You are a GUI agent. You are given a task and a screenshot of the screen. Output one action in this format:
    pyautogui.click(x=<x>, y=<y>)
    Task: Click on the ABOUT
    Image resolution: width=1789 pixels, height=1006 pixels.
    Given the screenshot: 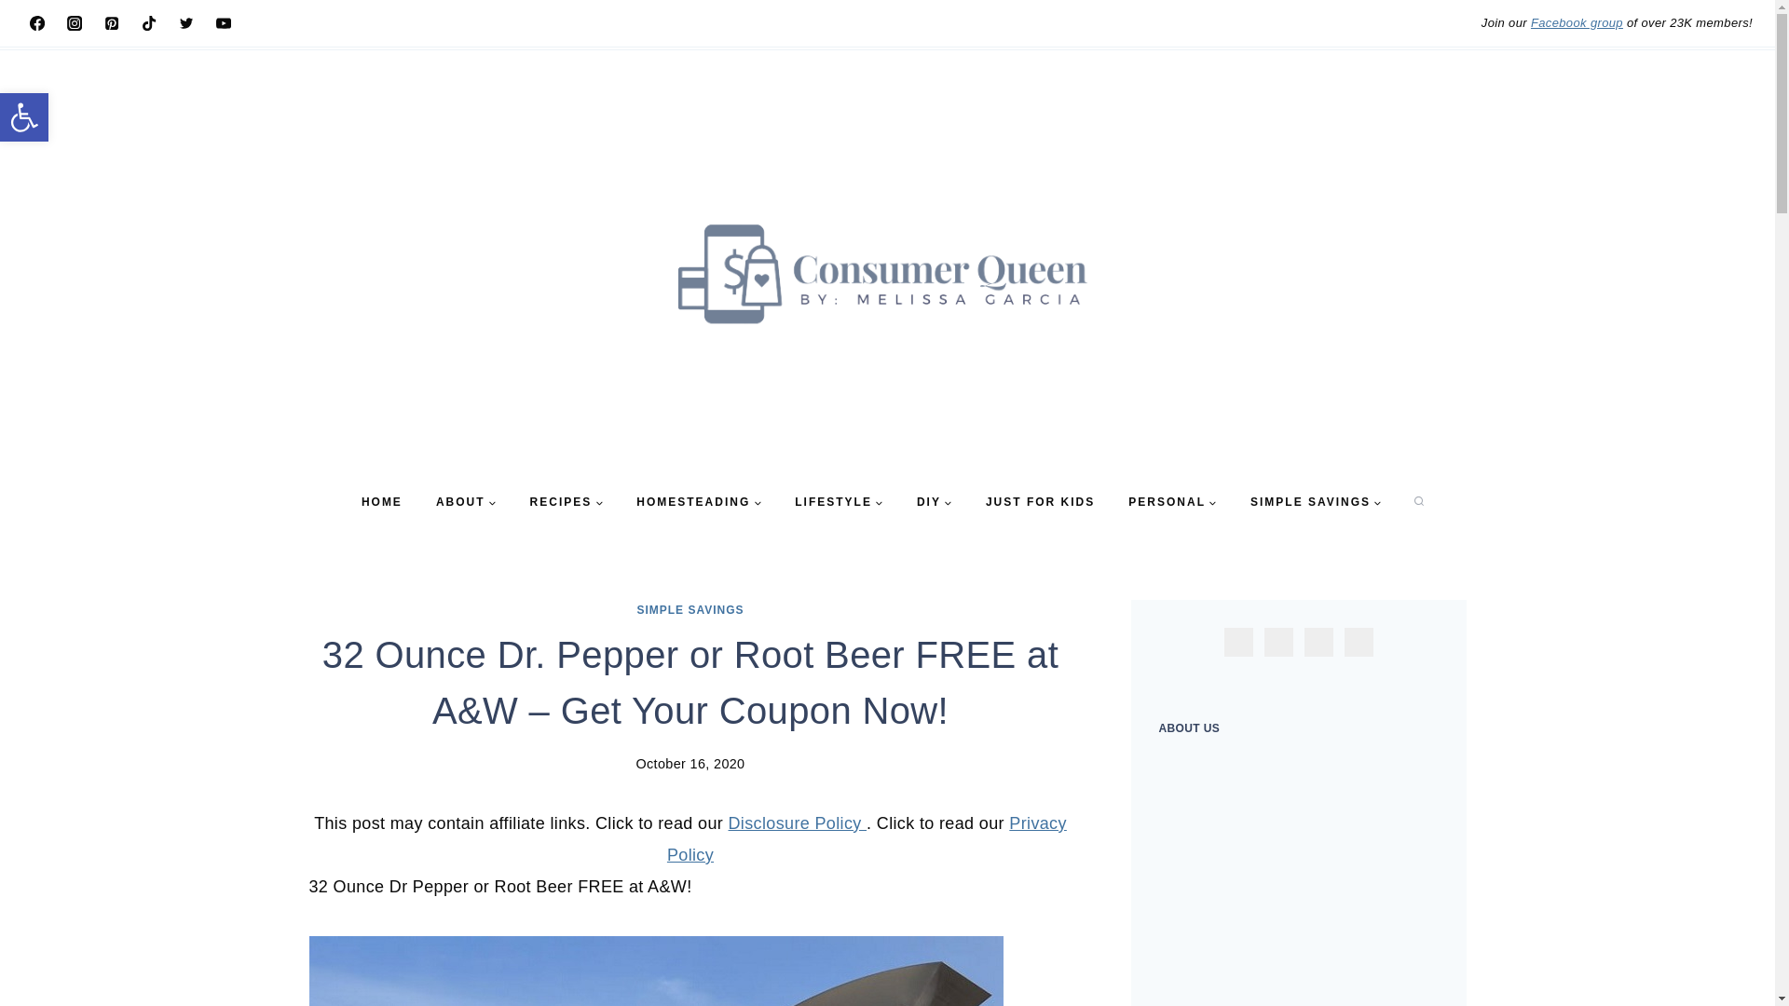 What is the action you would take?
    pyautogui.click(x=466, y=502)
    